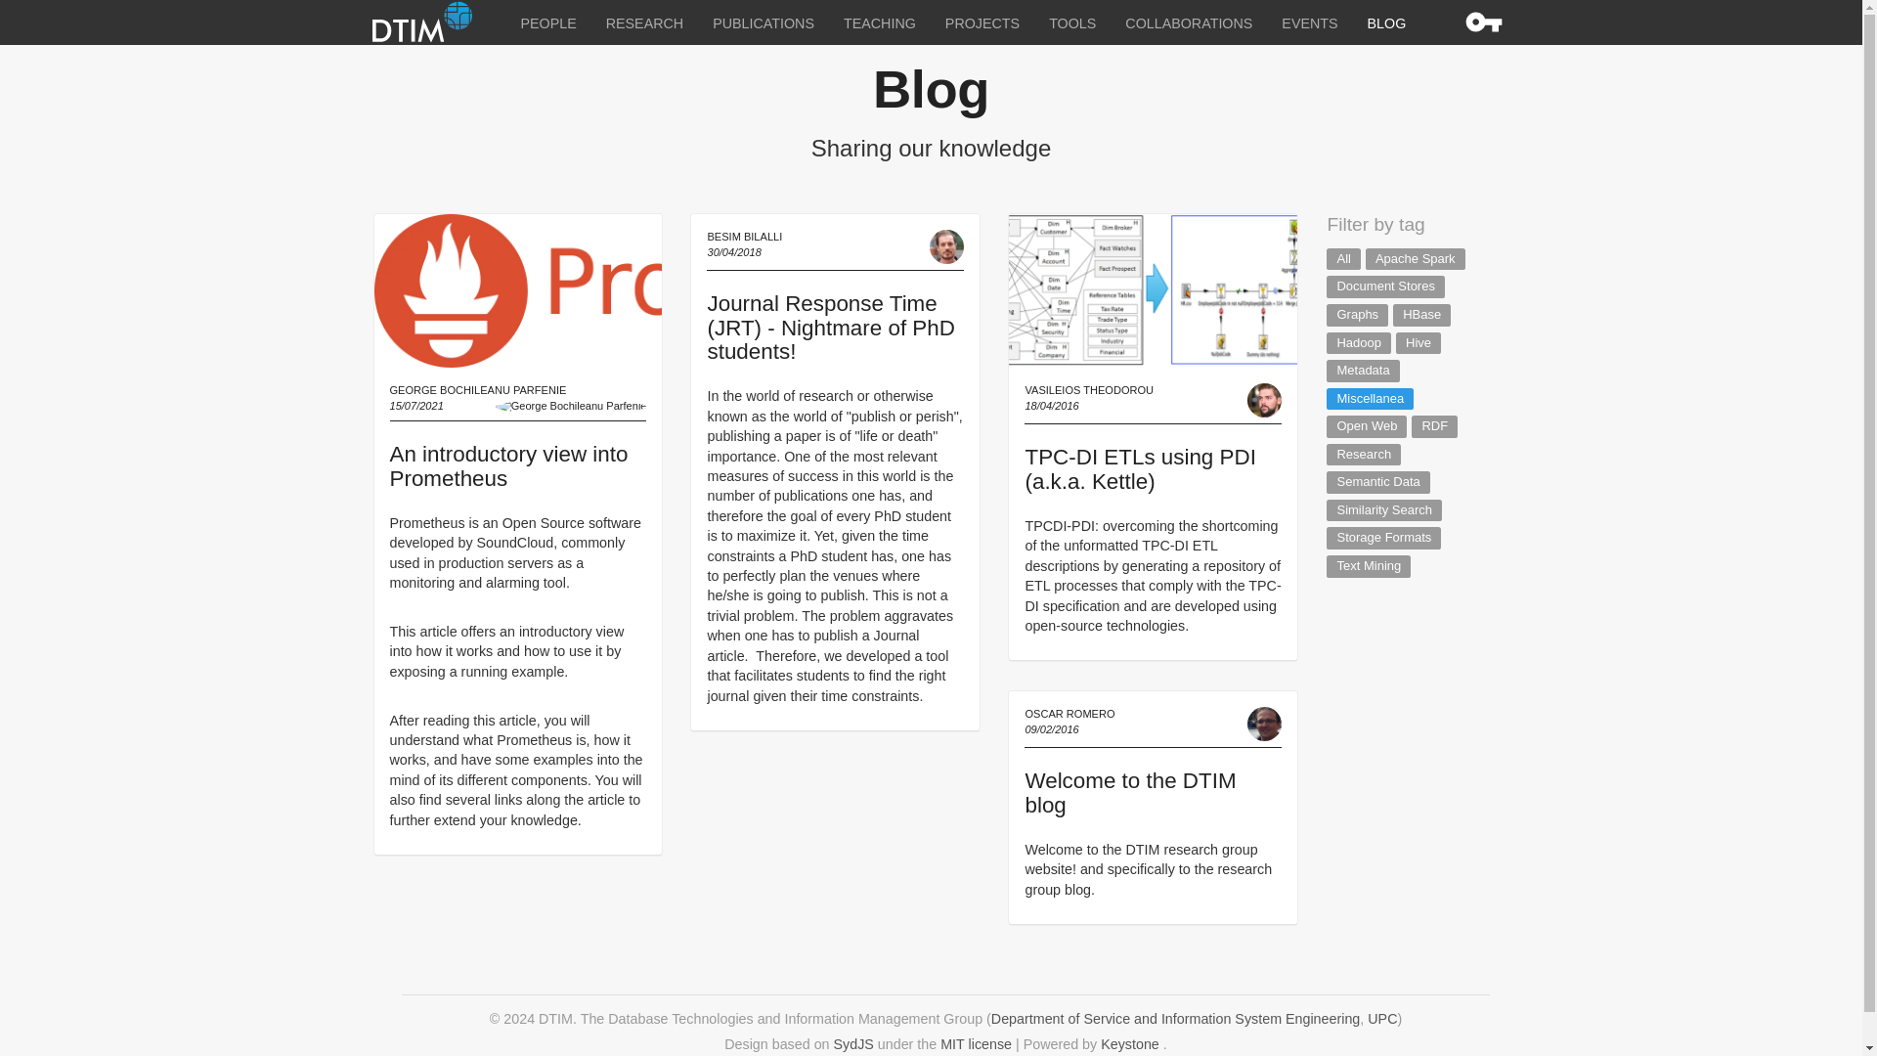 The image size is (1877, 1056). What do you see at coordinates (1419, 343) in the screenshot?
I see `Hive` at bounding box center [1419, 343].